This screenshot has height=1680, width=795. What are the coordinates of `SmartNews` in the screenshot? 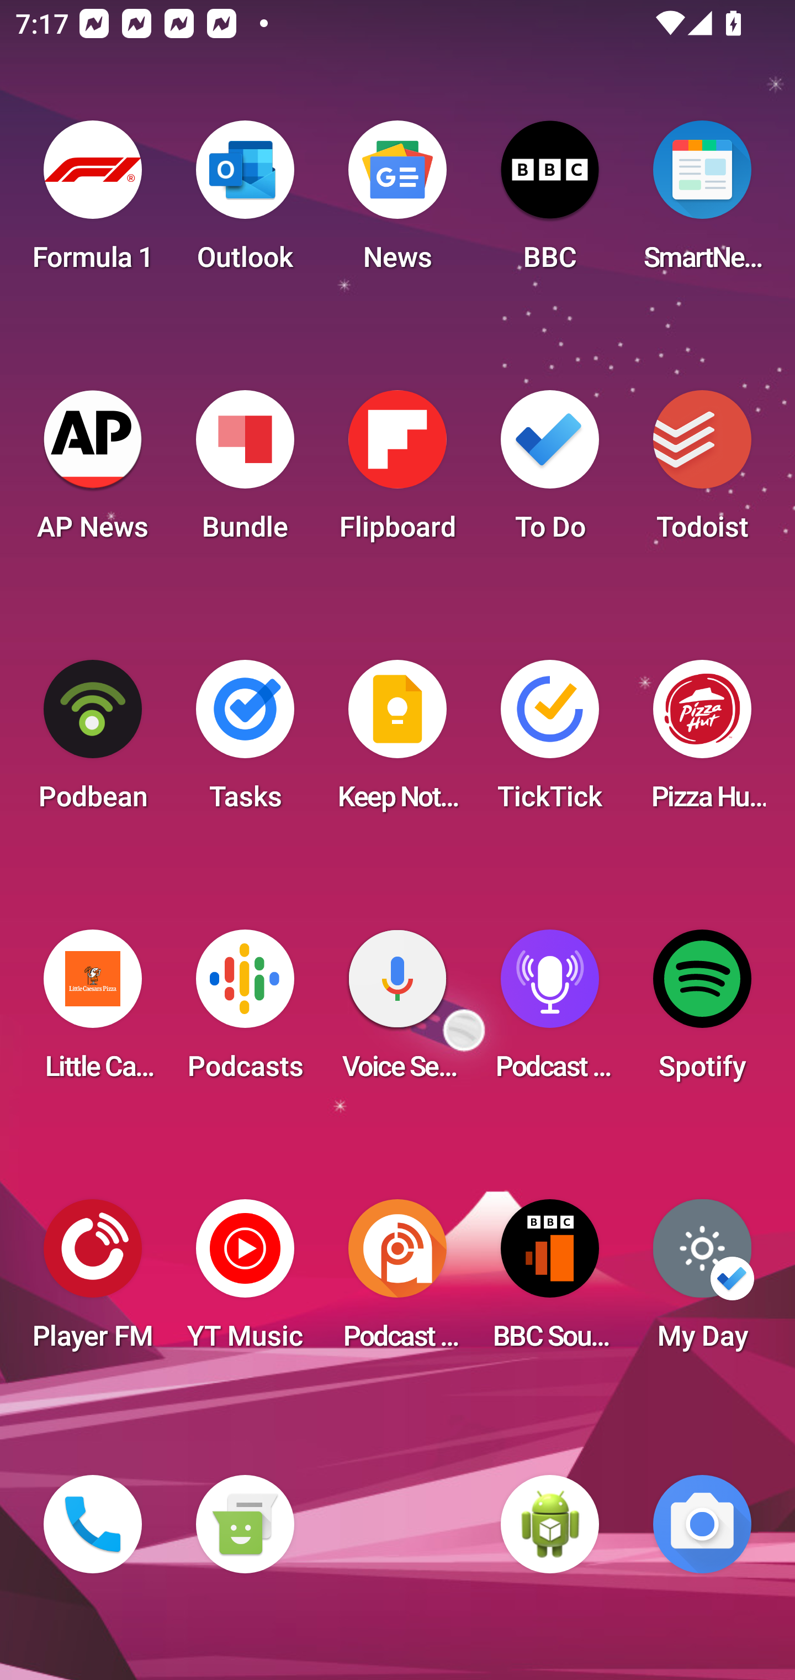 It's located at (702, 202).